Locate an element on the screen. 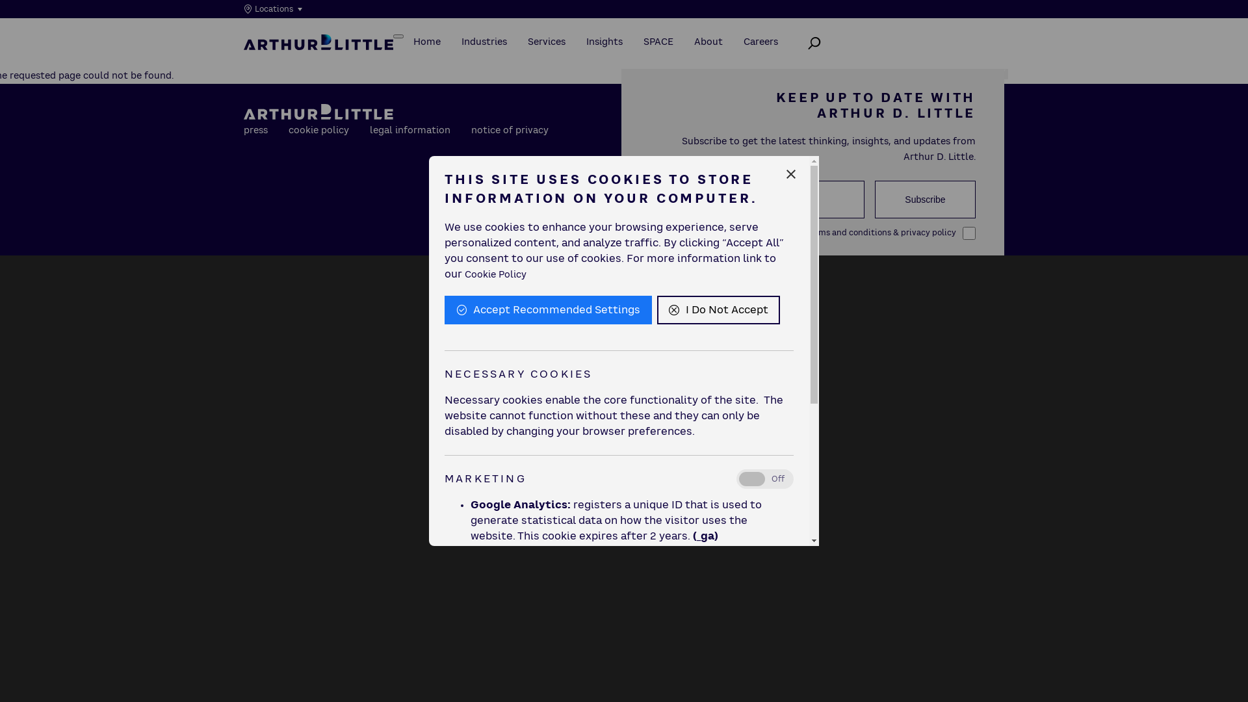 Image resolution: width=1248 pixels, height=702 pixels. alumni is located at coordinates (723, 70).